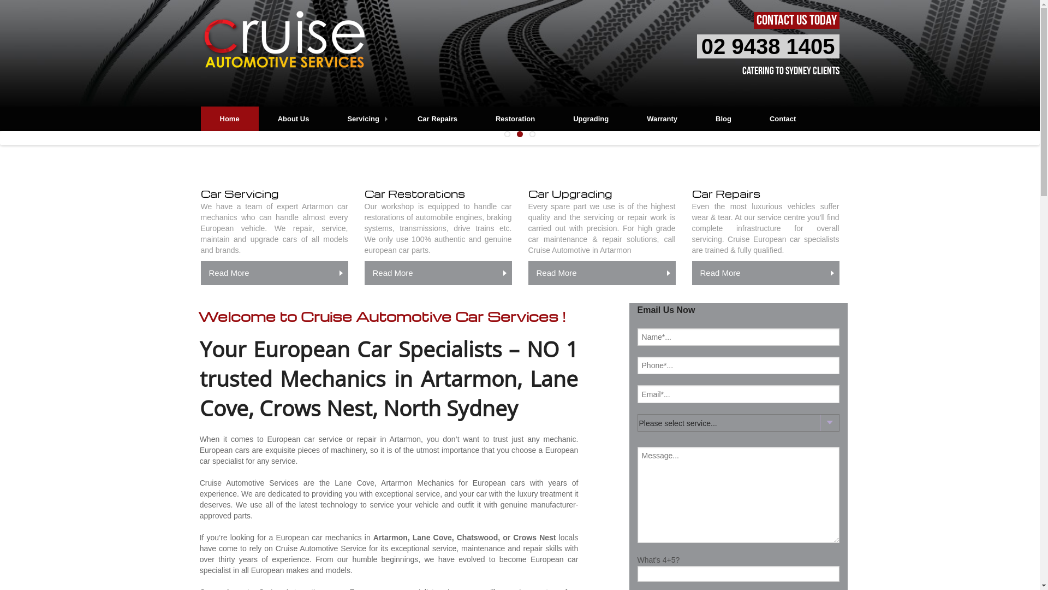 This screenshot has height=590, width=1048. What do you see at coordinates (515, 119) in the screenshot?
I see `Restoration` at bounding box center [515, 119].